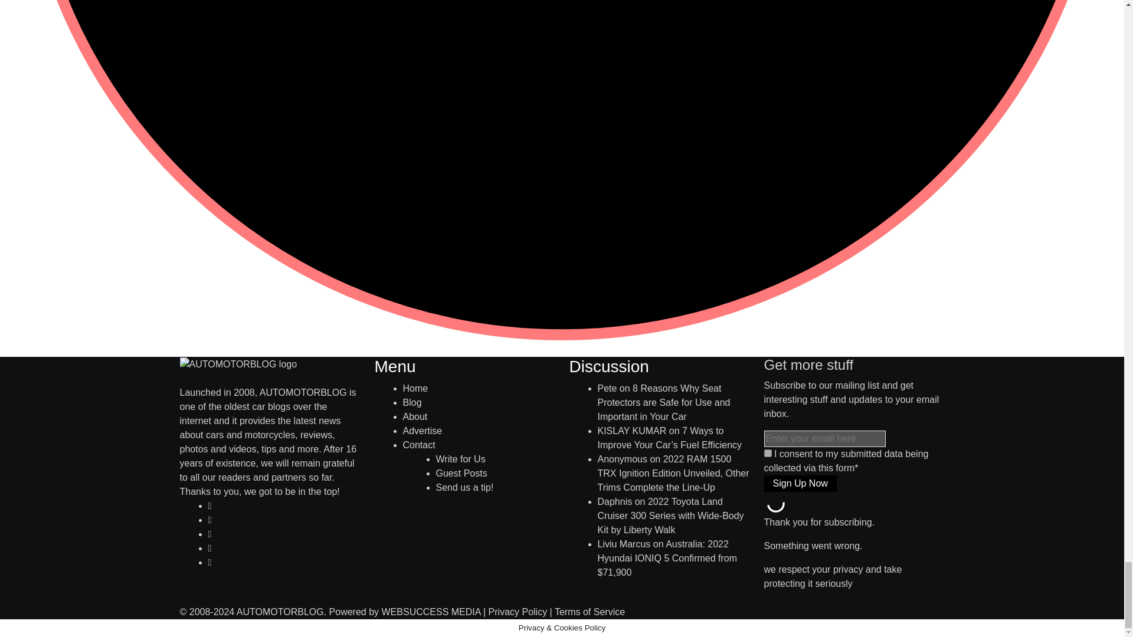 Image resolution: width=1133 pixels, height=637 pixels. What do you see at coordinates (518, 612) in the screenshot?
I see `Privacy Policy` at bounding box center [518, 612].